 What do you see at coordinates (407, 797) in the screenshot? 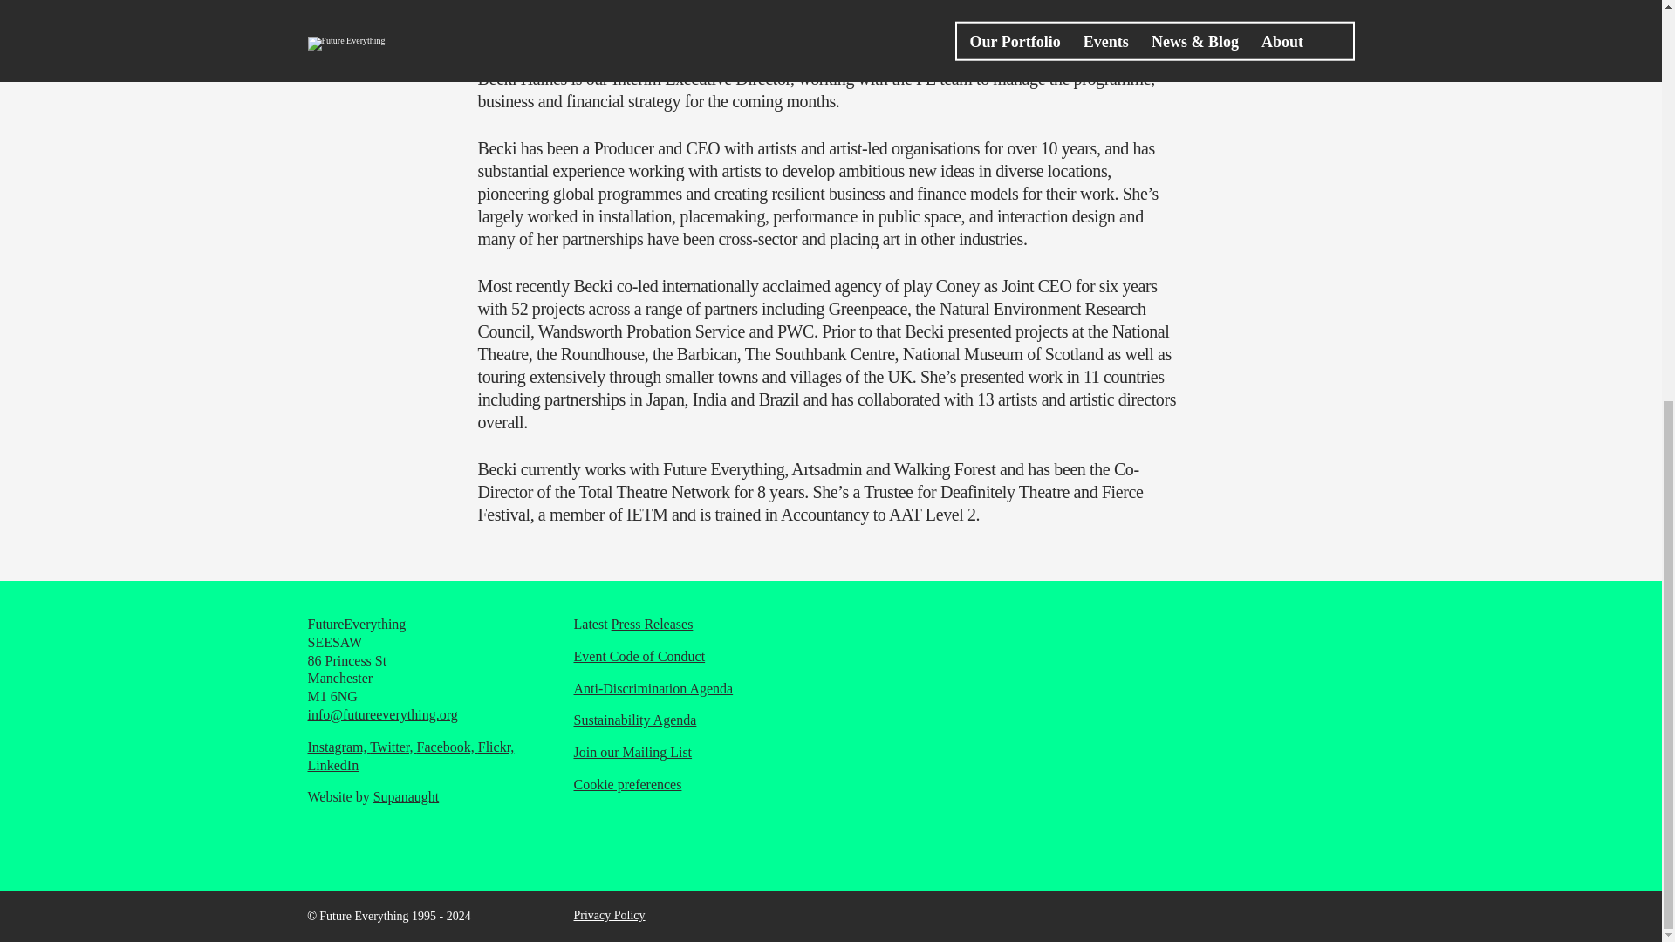
I see `Supanaught` at bounding box center [407, 797].